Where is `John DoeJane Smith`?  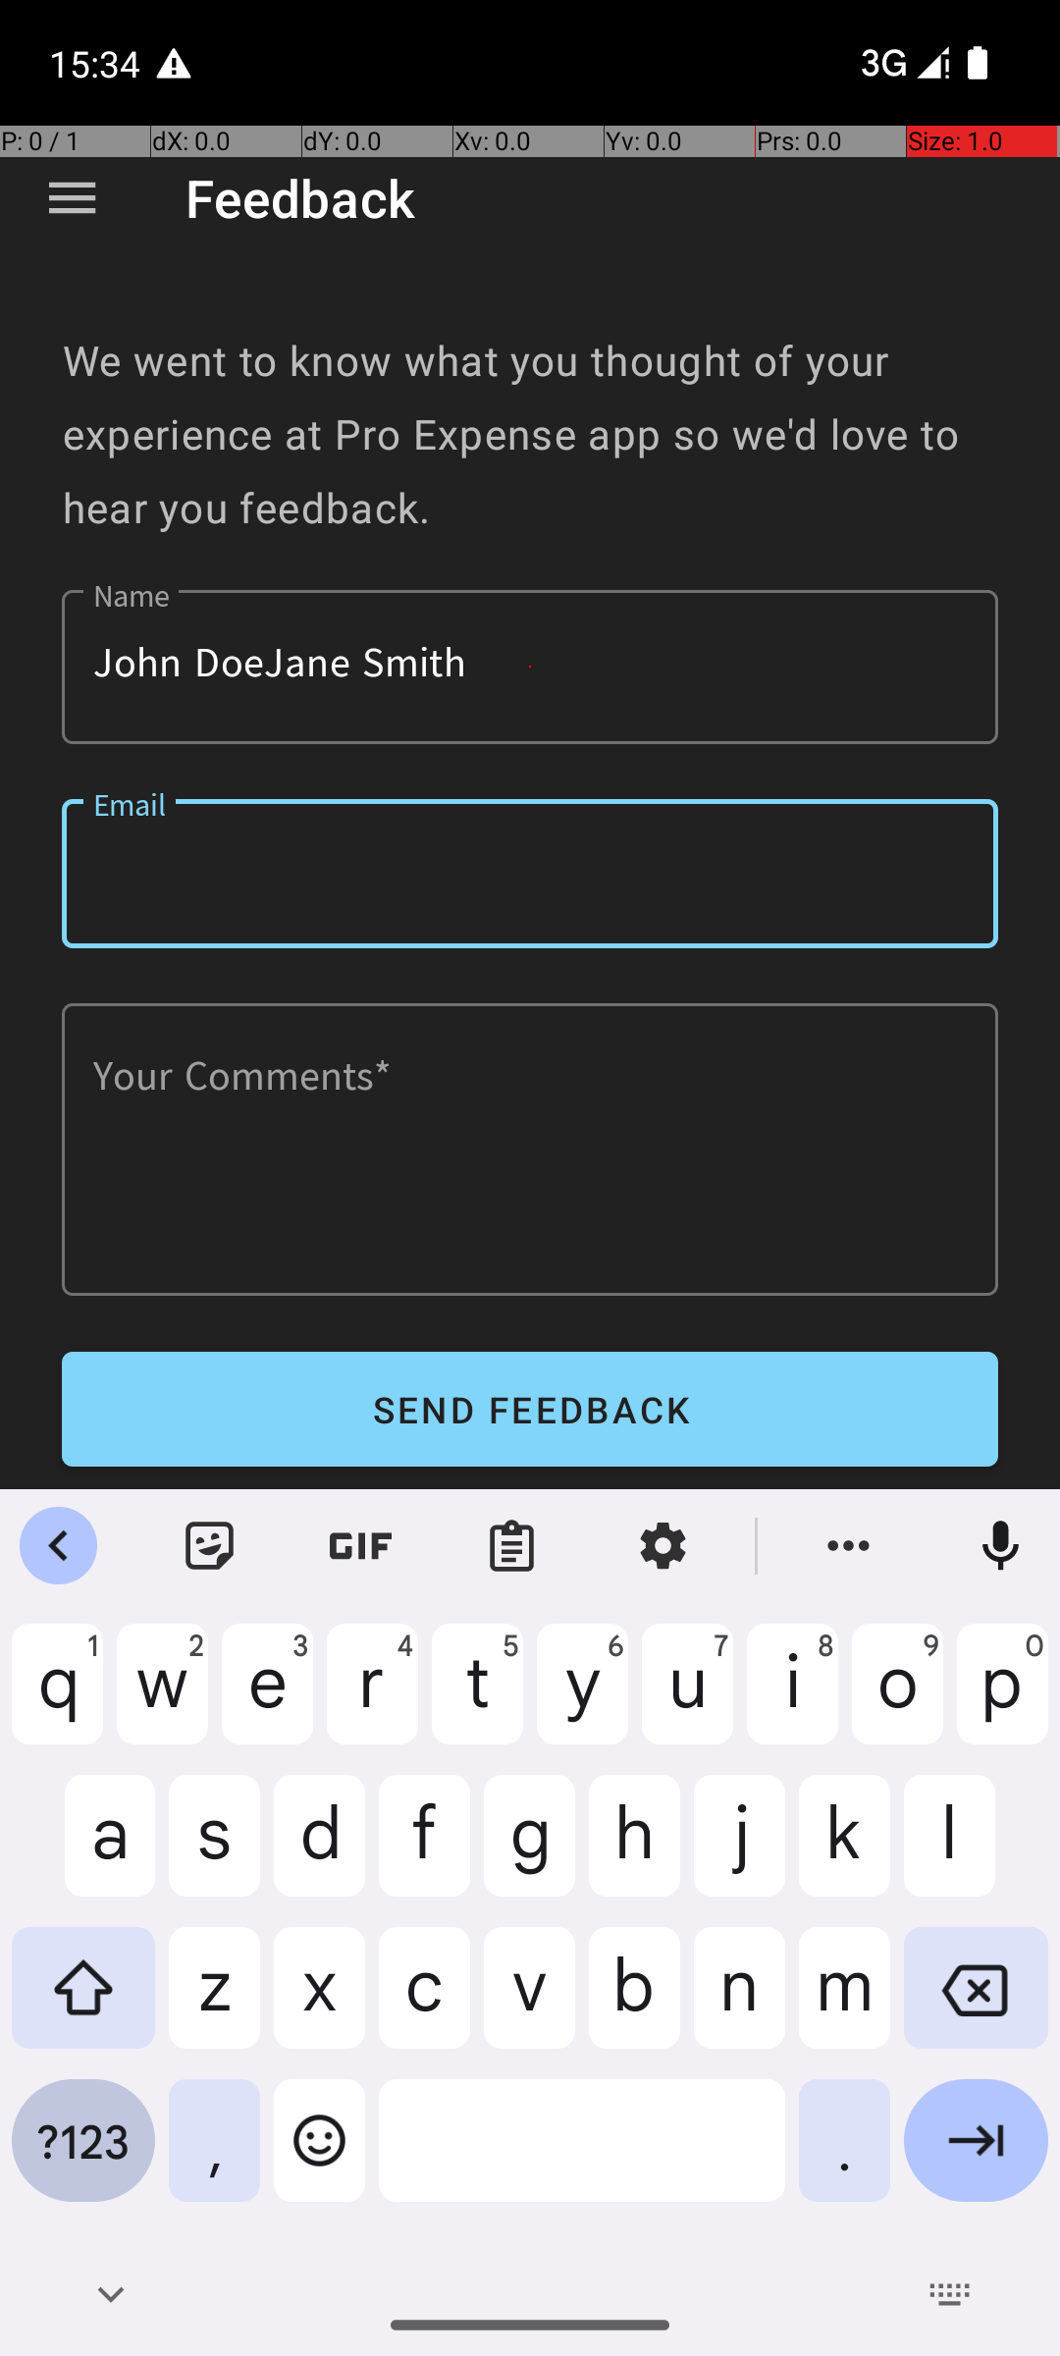 John DoeJane Smith is located at coordinates (530, 668).